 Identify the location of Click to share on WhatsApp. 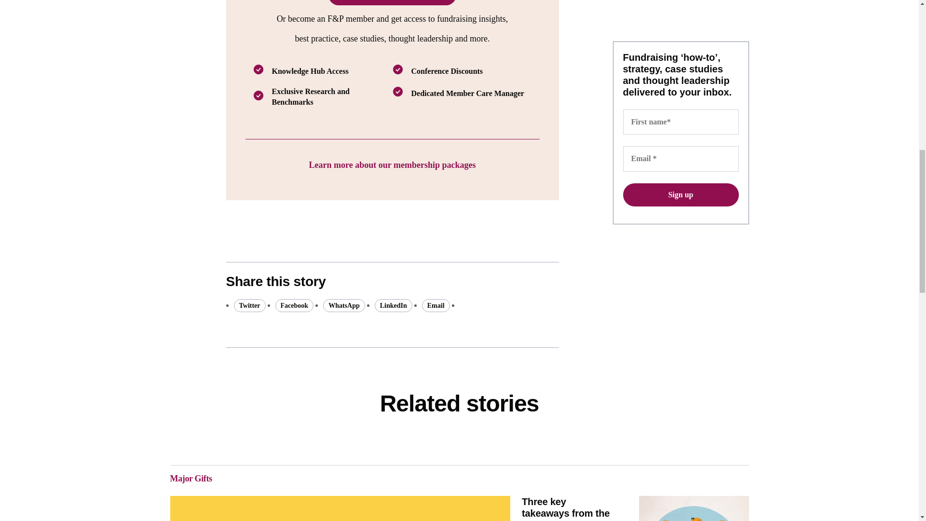
(344, 305).